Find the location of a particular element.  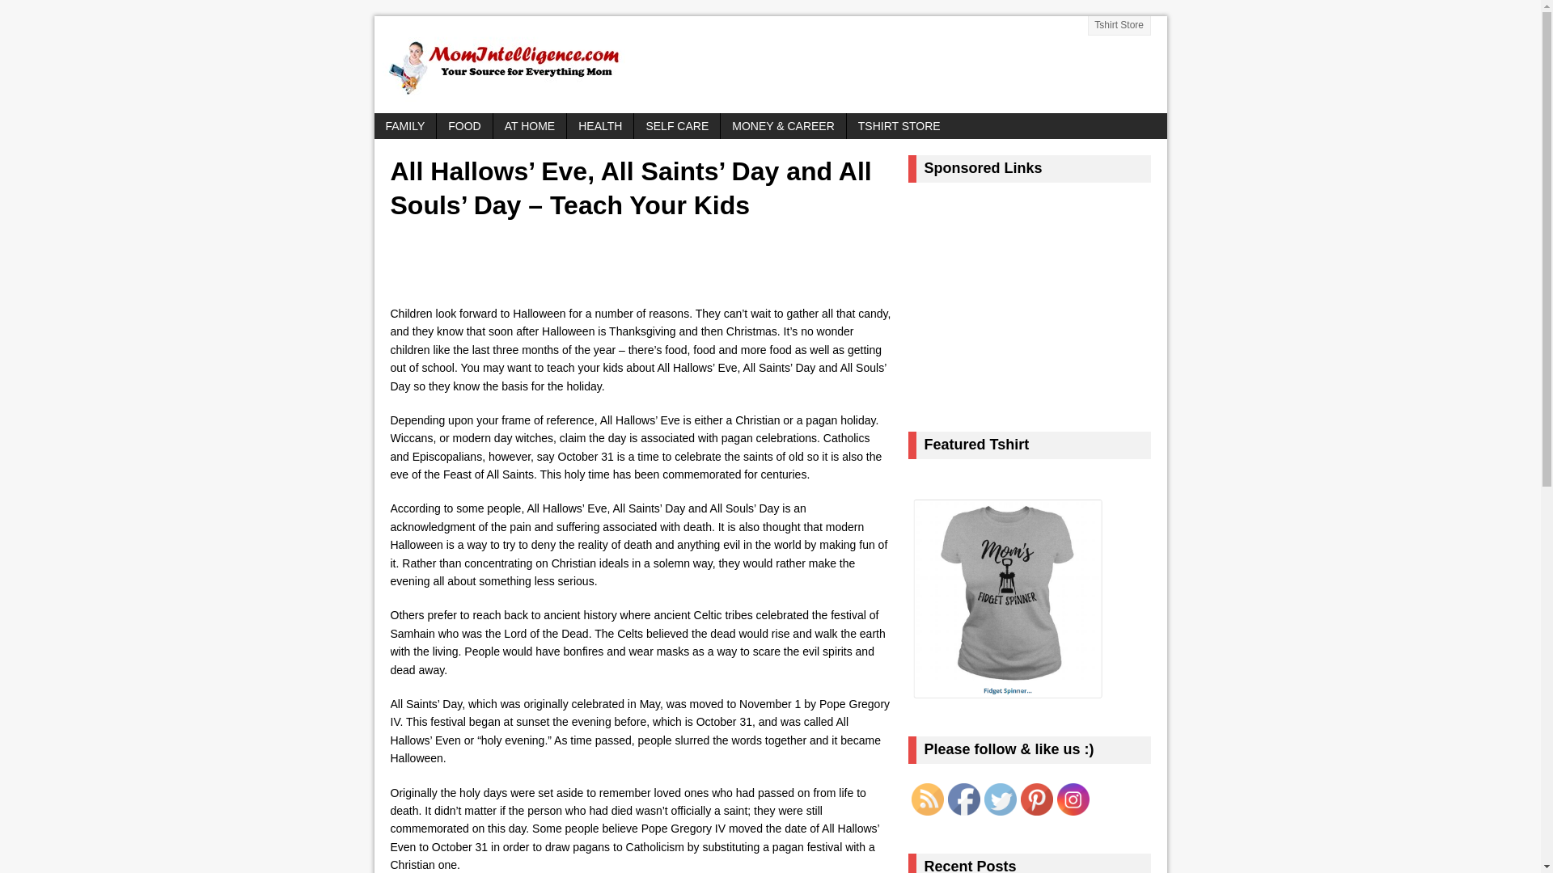

SELF CARE is located at coordinates (676, 126).